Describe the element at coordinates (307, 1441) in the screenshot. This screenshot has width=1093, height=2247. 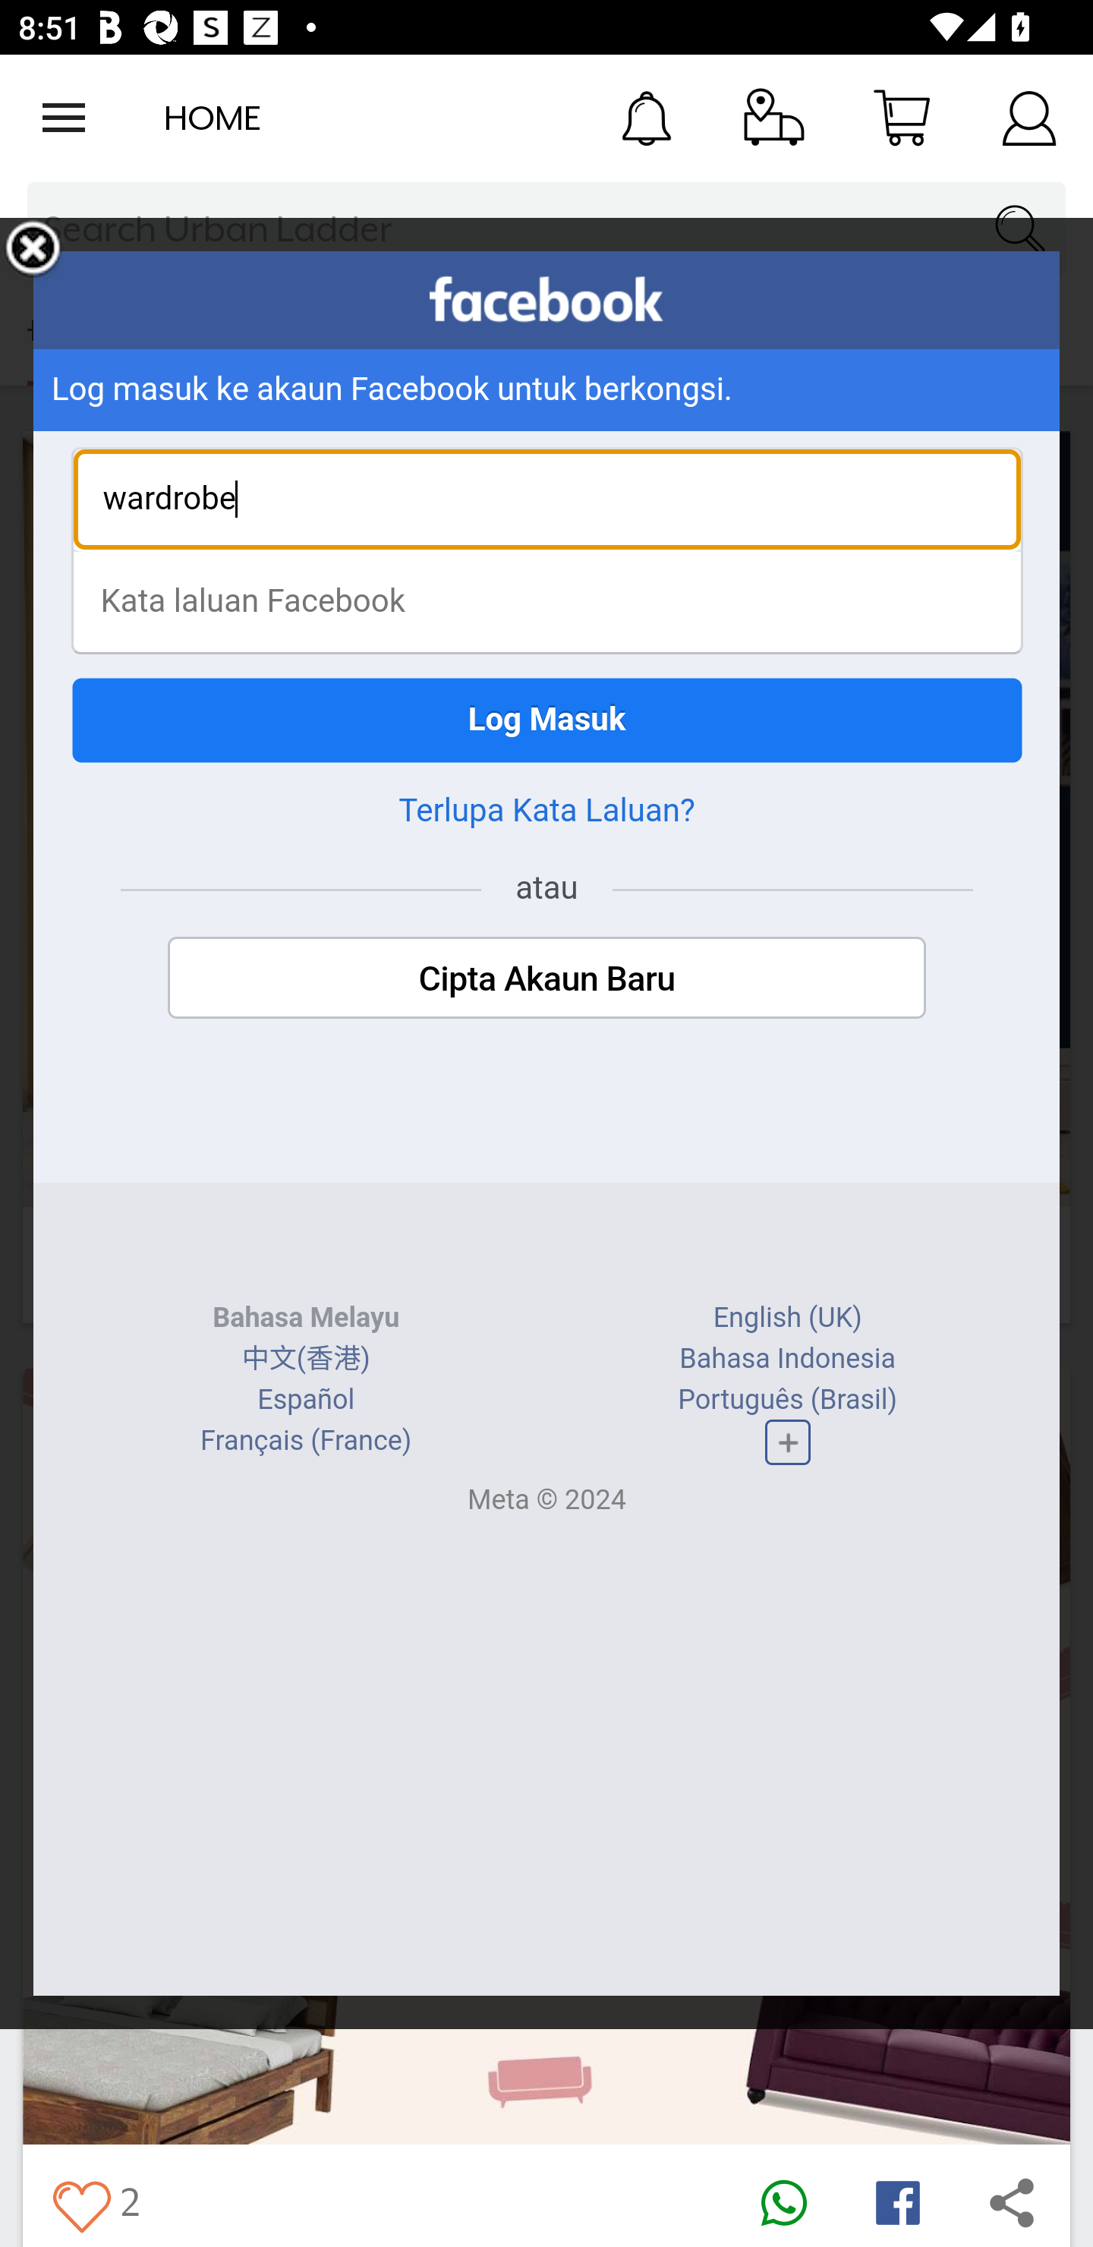
I see `Français (France)` at that location.